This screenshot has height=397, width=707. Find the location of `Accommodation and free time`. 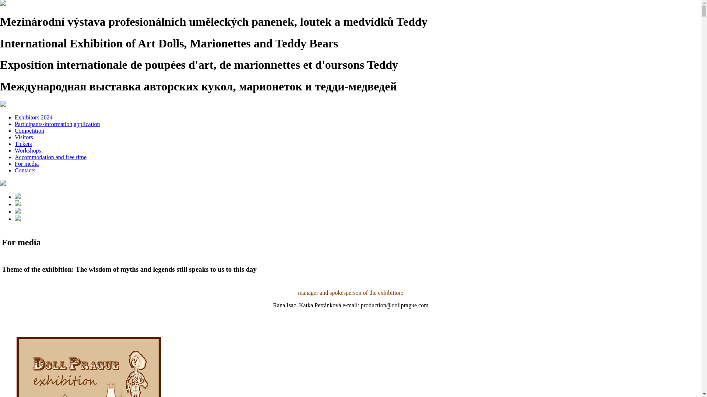

Accommodation and free time is located at coordinates (50, 157).